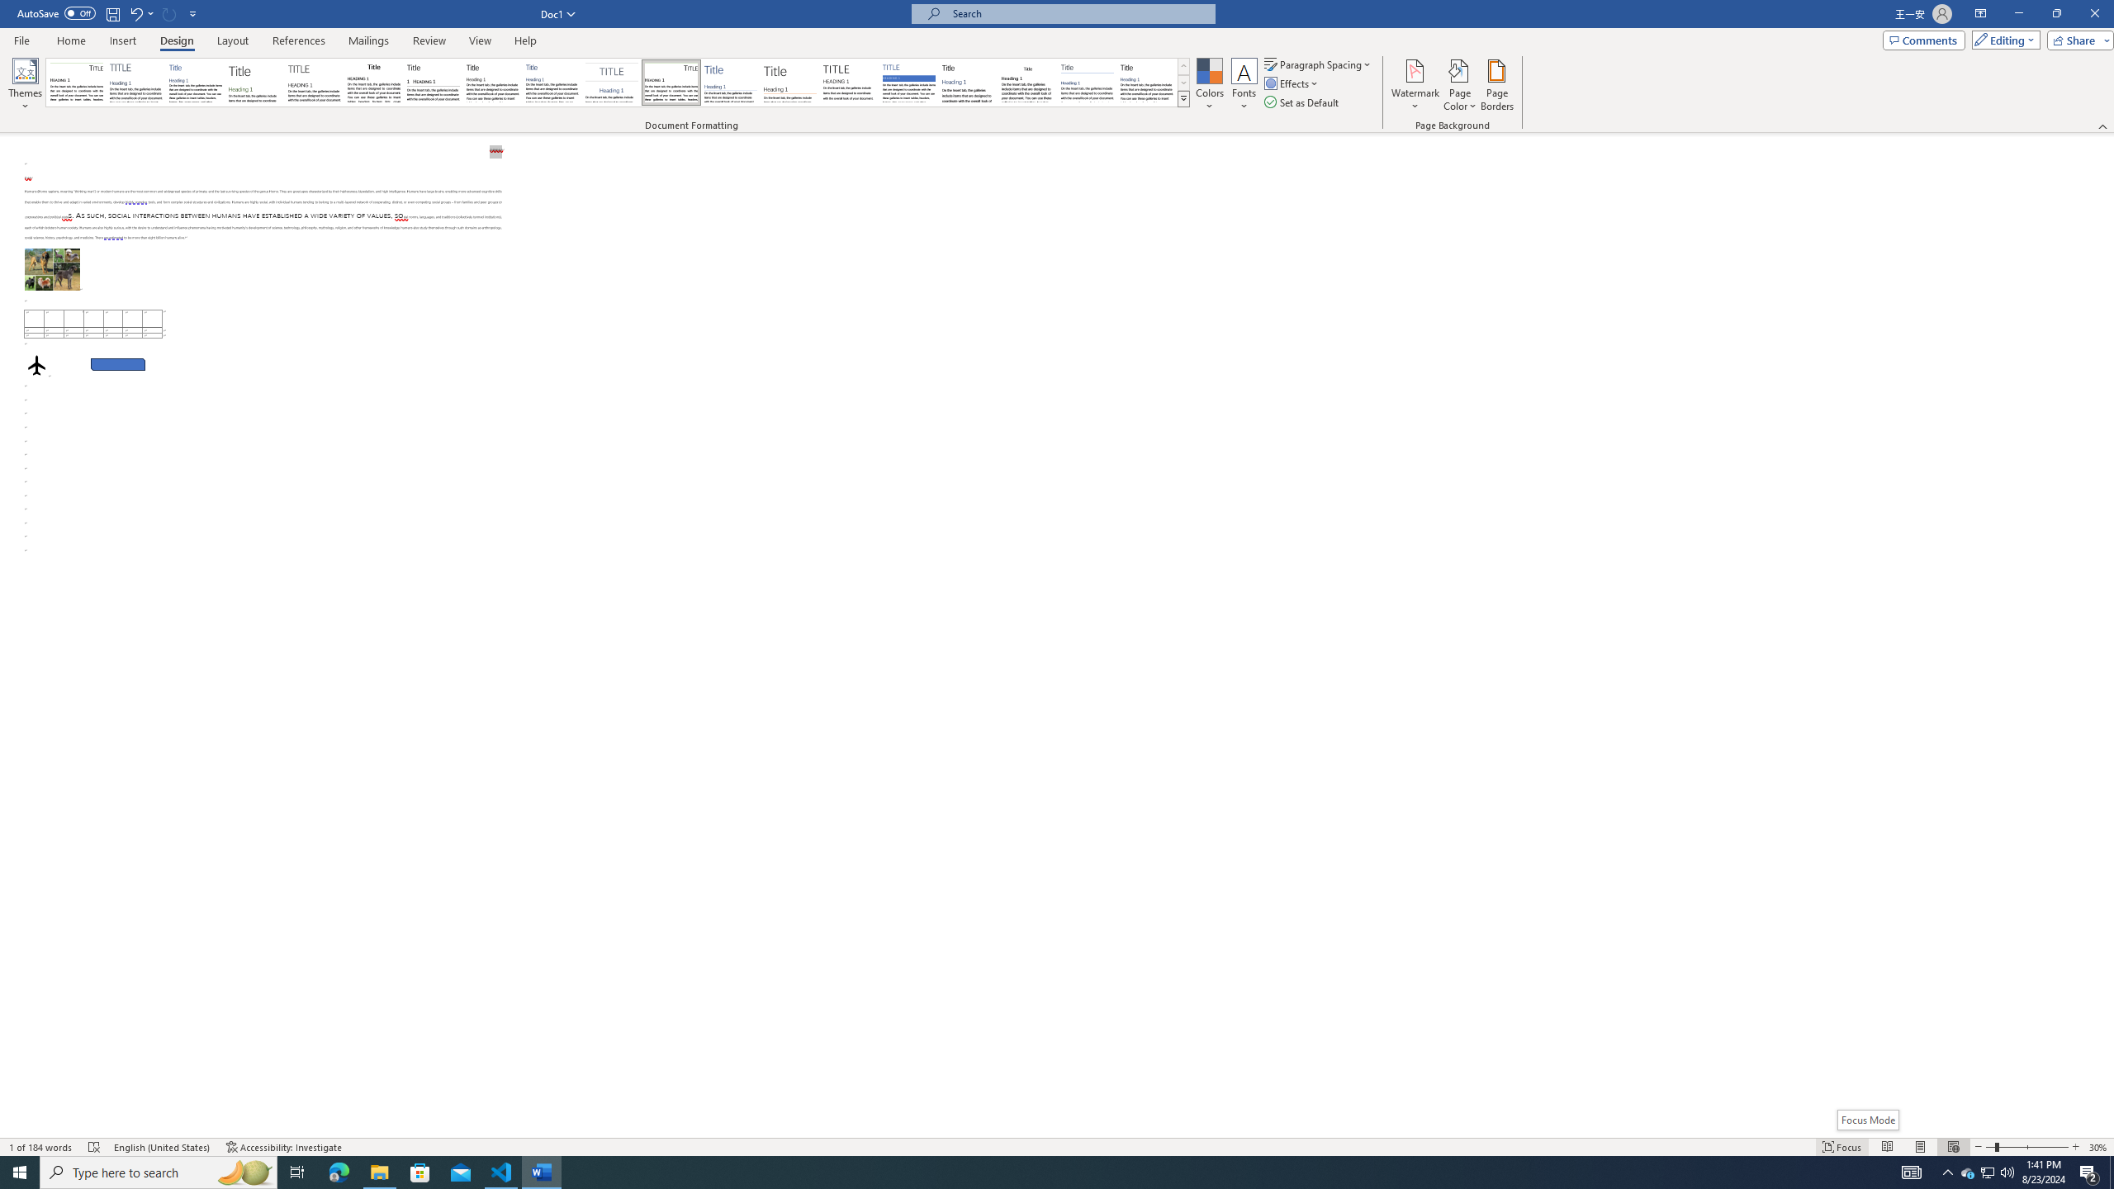  Describe the element at coordinates (136, 83) in the screenshot. I see `Basic (Elegant)` at that location.